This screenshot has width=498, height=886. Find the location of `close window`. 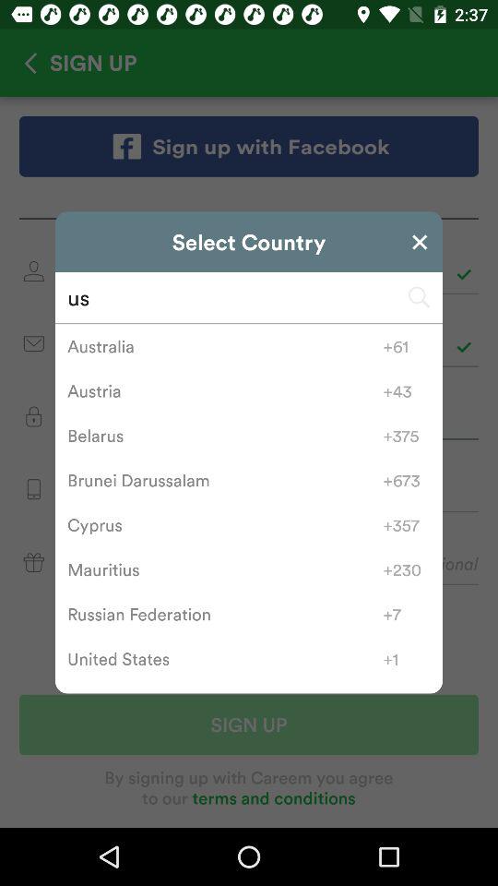

close window is located at coordinates (420, 242).